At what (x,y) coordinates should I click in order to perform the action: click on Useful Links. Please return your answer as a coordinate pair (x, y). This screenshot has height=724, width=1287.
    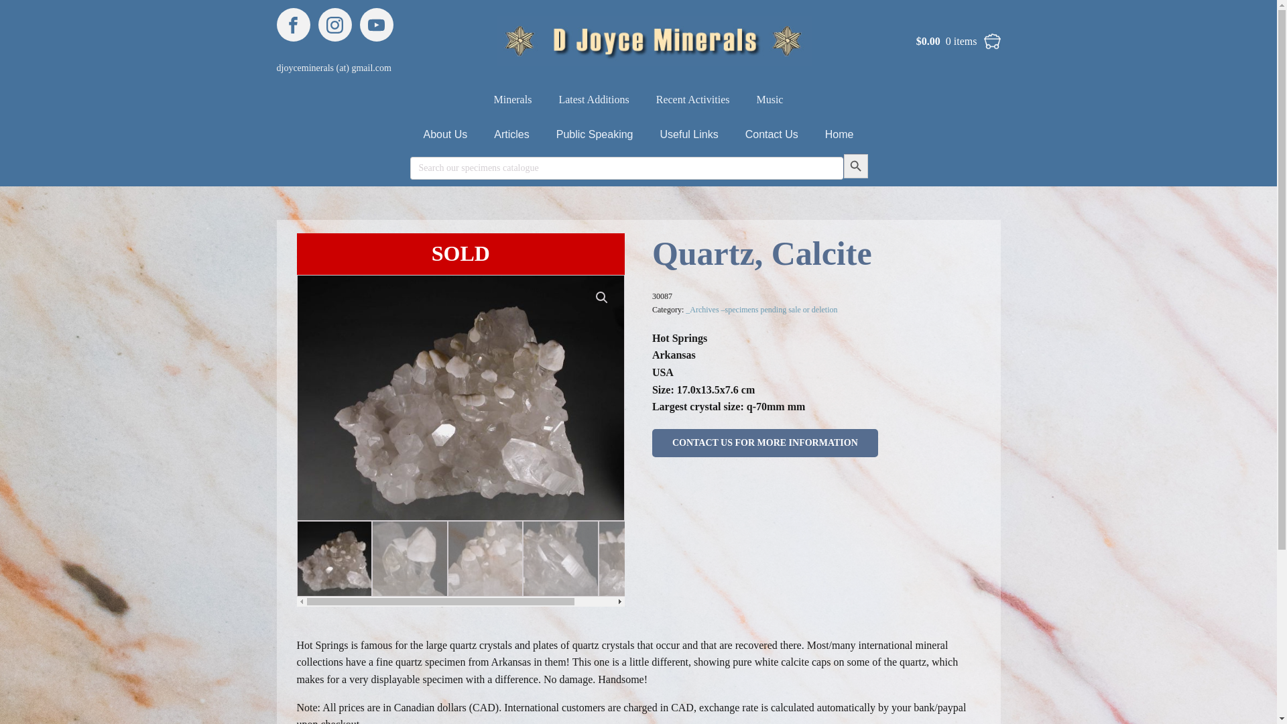
    Looking at the image, I should click on (689, 135).